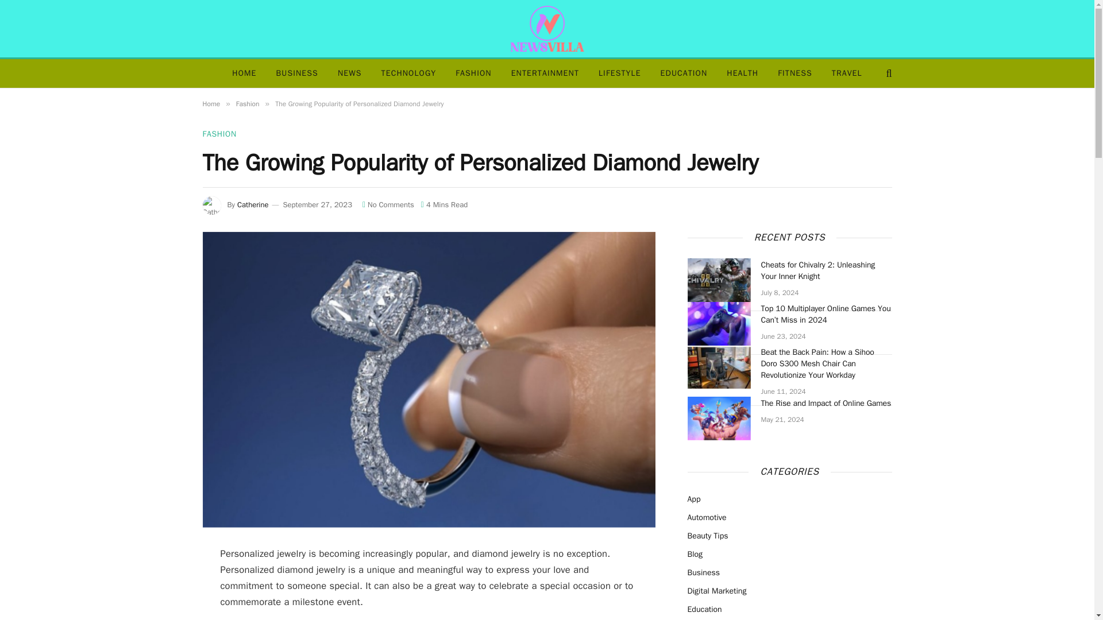 The height and width of the screenshot is (620, 1103). What do you see at coordinates (742, 73) in the screenshot?
I see `HEALTH` at bounding box center [742, 73].